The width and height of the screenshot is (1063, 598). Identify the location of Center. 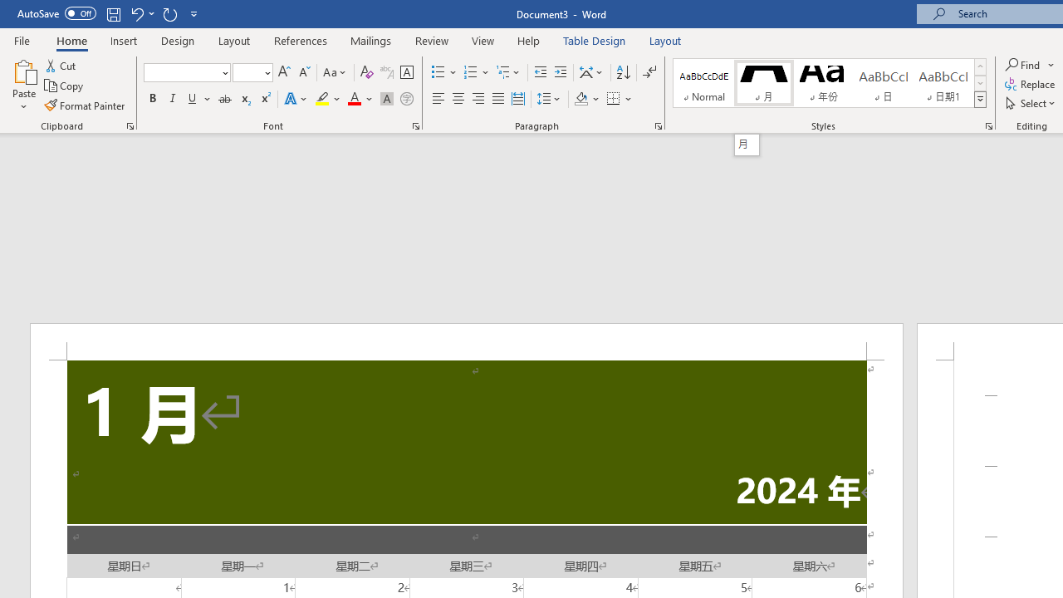
(458, 100).